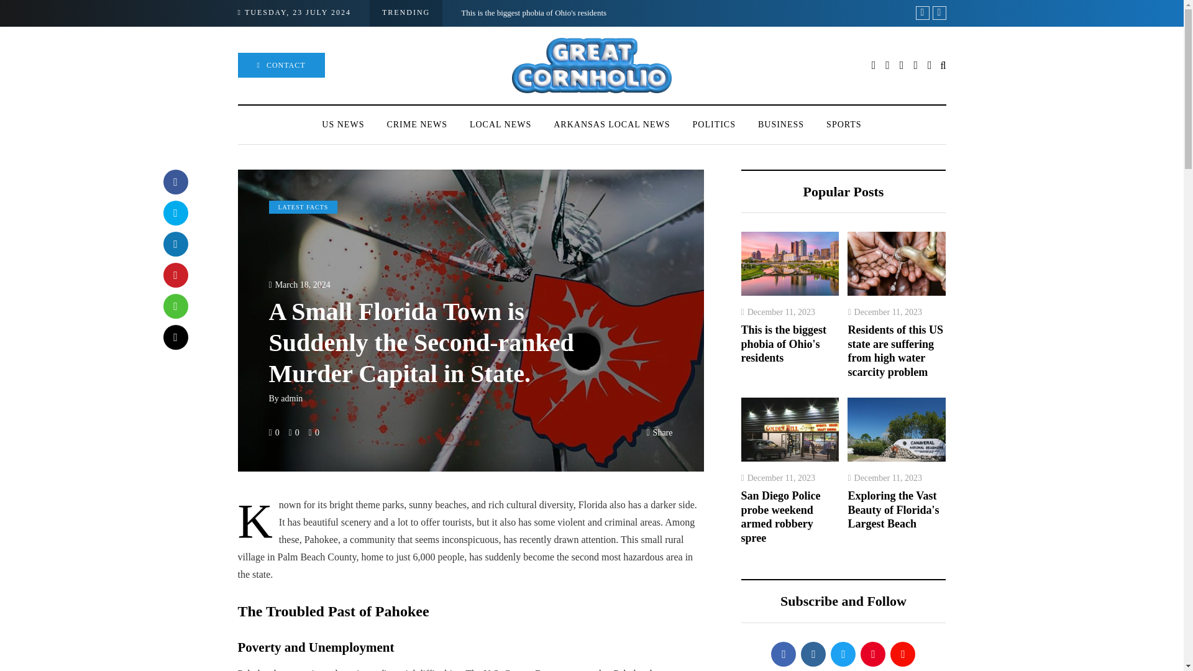  I want to click on Share by Email, so click(175, 337).